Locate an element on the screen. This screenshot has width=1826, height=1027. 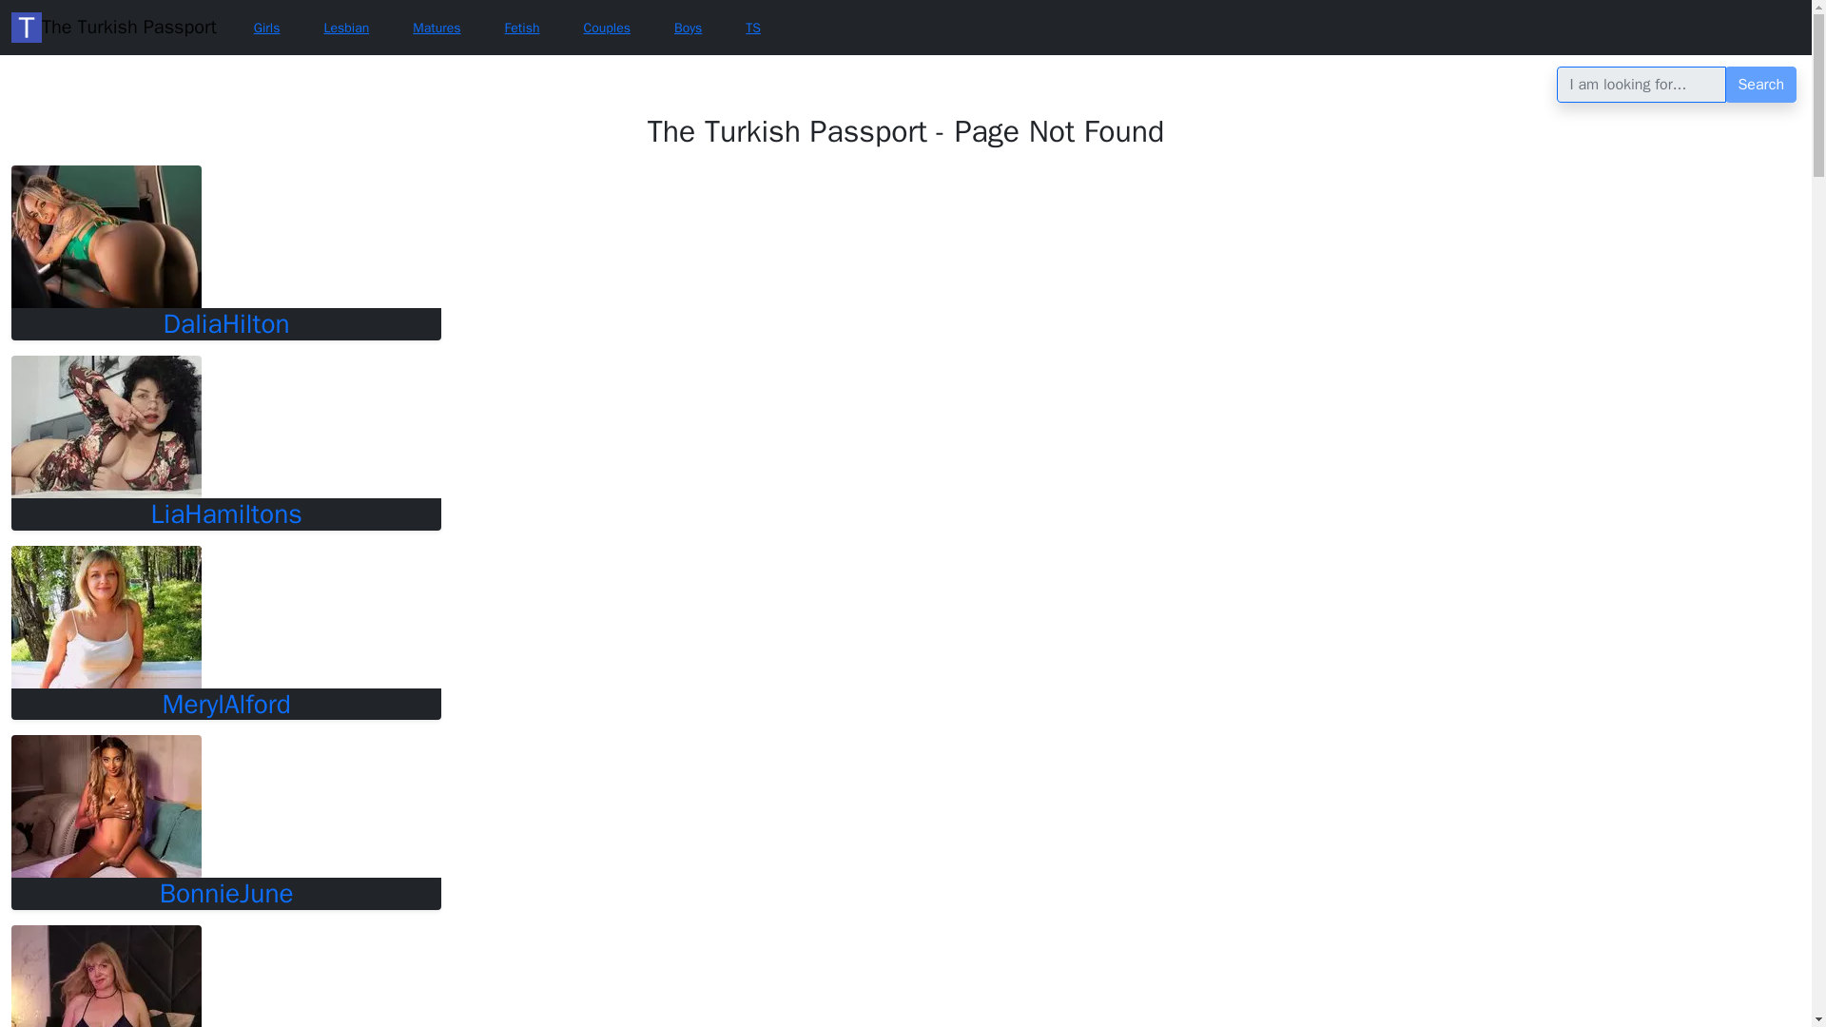
Start Anal Finger DaliaHilton is located at coordinates (226, 323).